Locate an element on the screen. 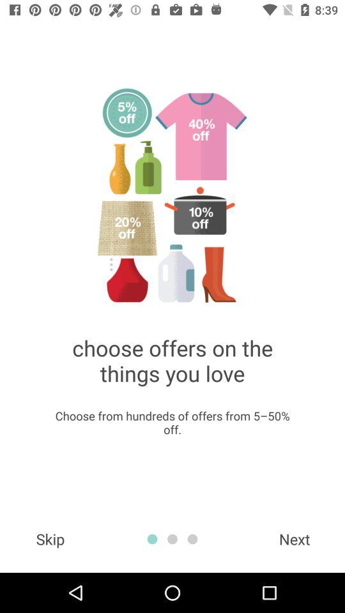 The width and height of the screenshot is (345, 613). turn on the item below the choose from hundreds icon is located at coordinates (50, 539).